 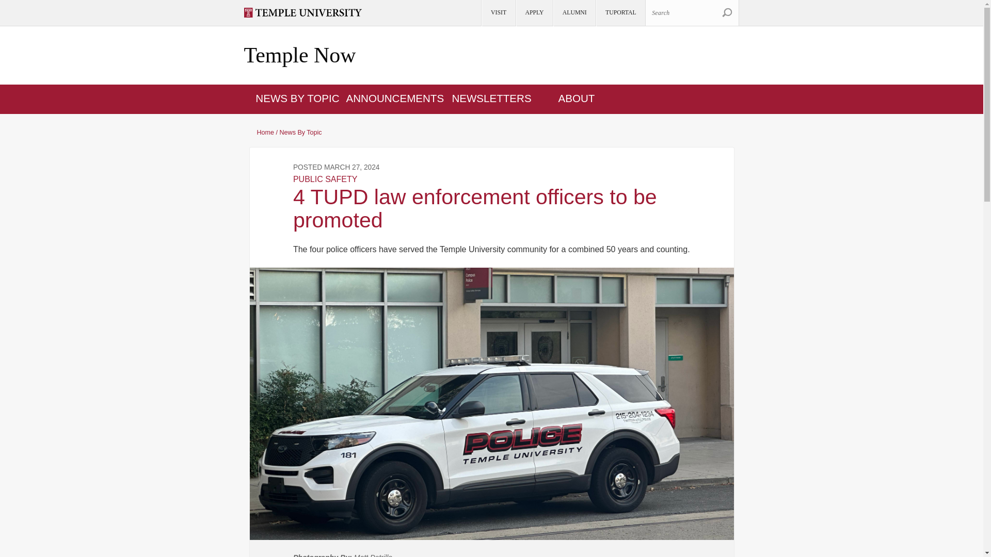 What do you see at coordinates (299, 56) in the screenshot?
I see `Home` at bounding box center [299, 56].